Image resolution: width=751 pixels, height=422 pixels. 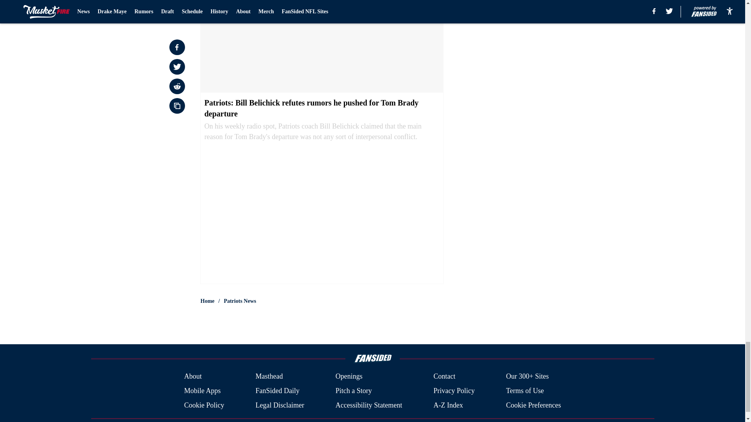 I want to click on Masthead, so click(x=269, y=377).